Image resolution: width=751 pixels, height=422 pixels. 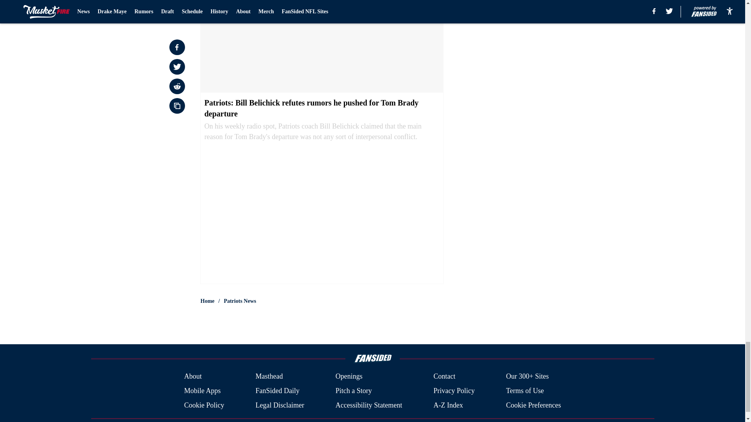 I want to click on Masthead, so click(x=269, y=377).